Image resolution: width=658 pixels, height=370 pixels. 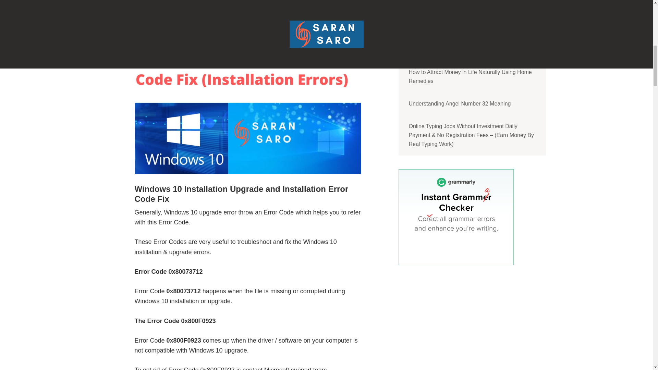 I want to click on How to Attract Money in Life Naturally Using Home Remedies, so click(x=472, y=77).